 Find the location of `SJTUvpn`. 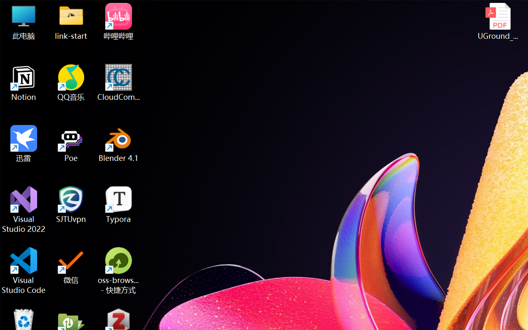

SJTUvpn is located at coordinates (71, 205).